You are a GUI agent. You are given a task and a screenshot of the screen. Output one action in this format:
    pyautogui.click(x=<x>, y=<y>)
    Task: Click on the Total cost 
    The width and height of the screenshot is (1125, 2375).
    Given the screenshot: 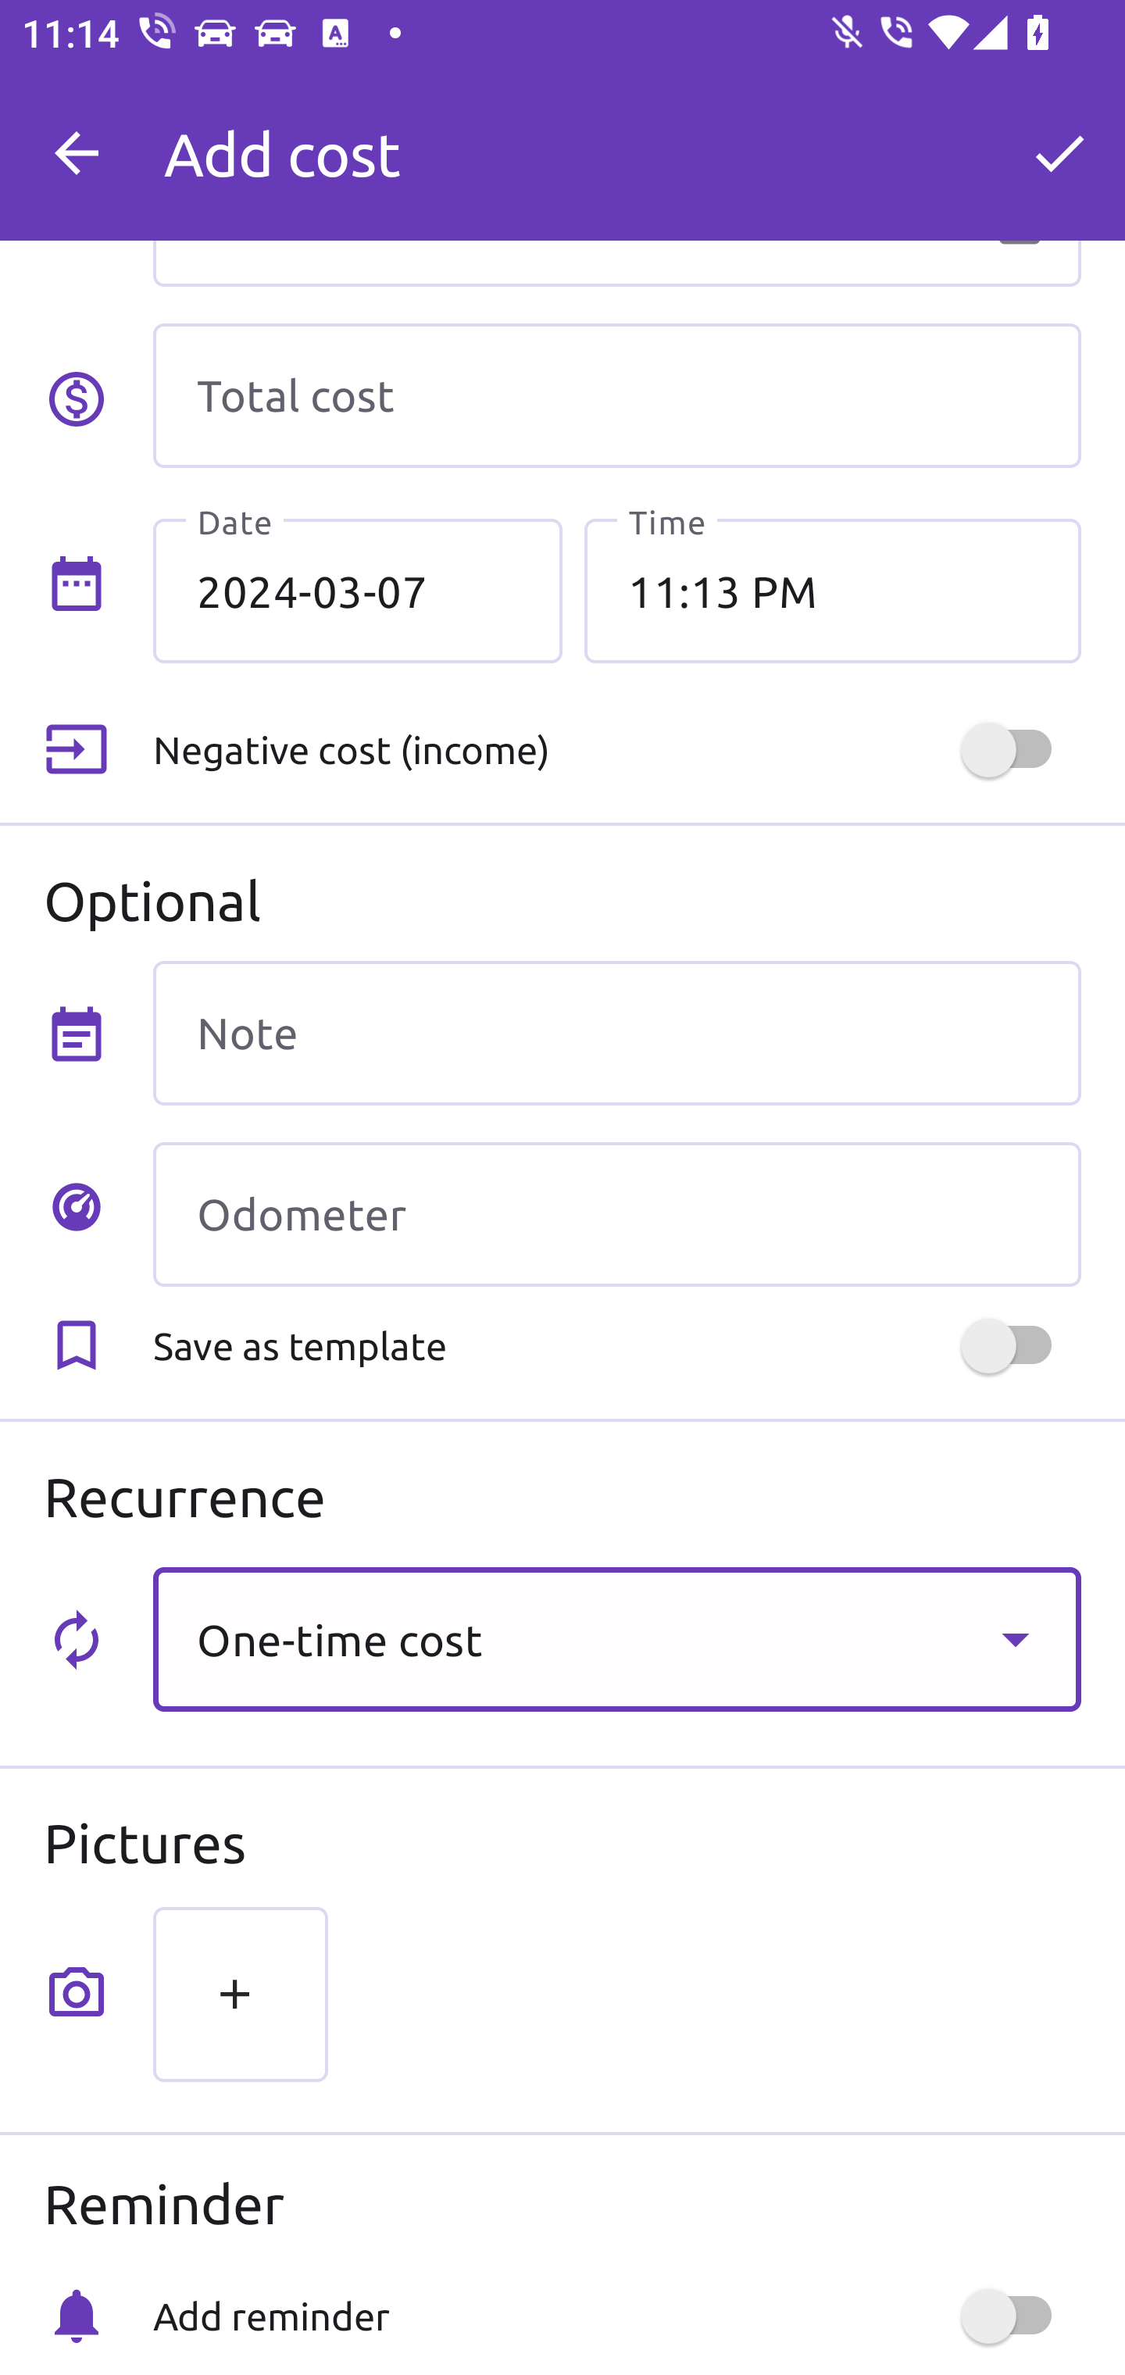 What is the action you would take?
    pyautogui.click(x=616, y=395)
    